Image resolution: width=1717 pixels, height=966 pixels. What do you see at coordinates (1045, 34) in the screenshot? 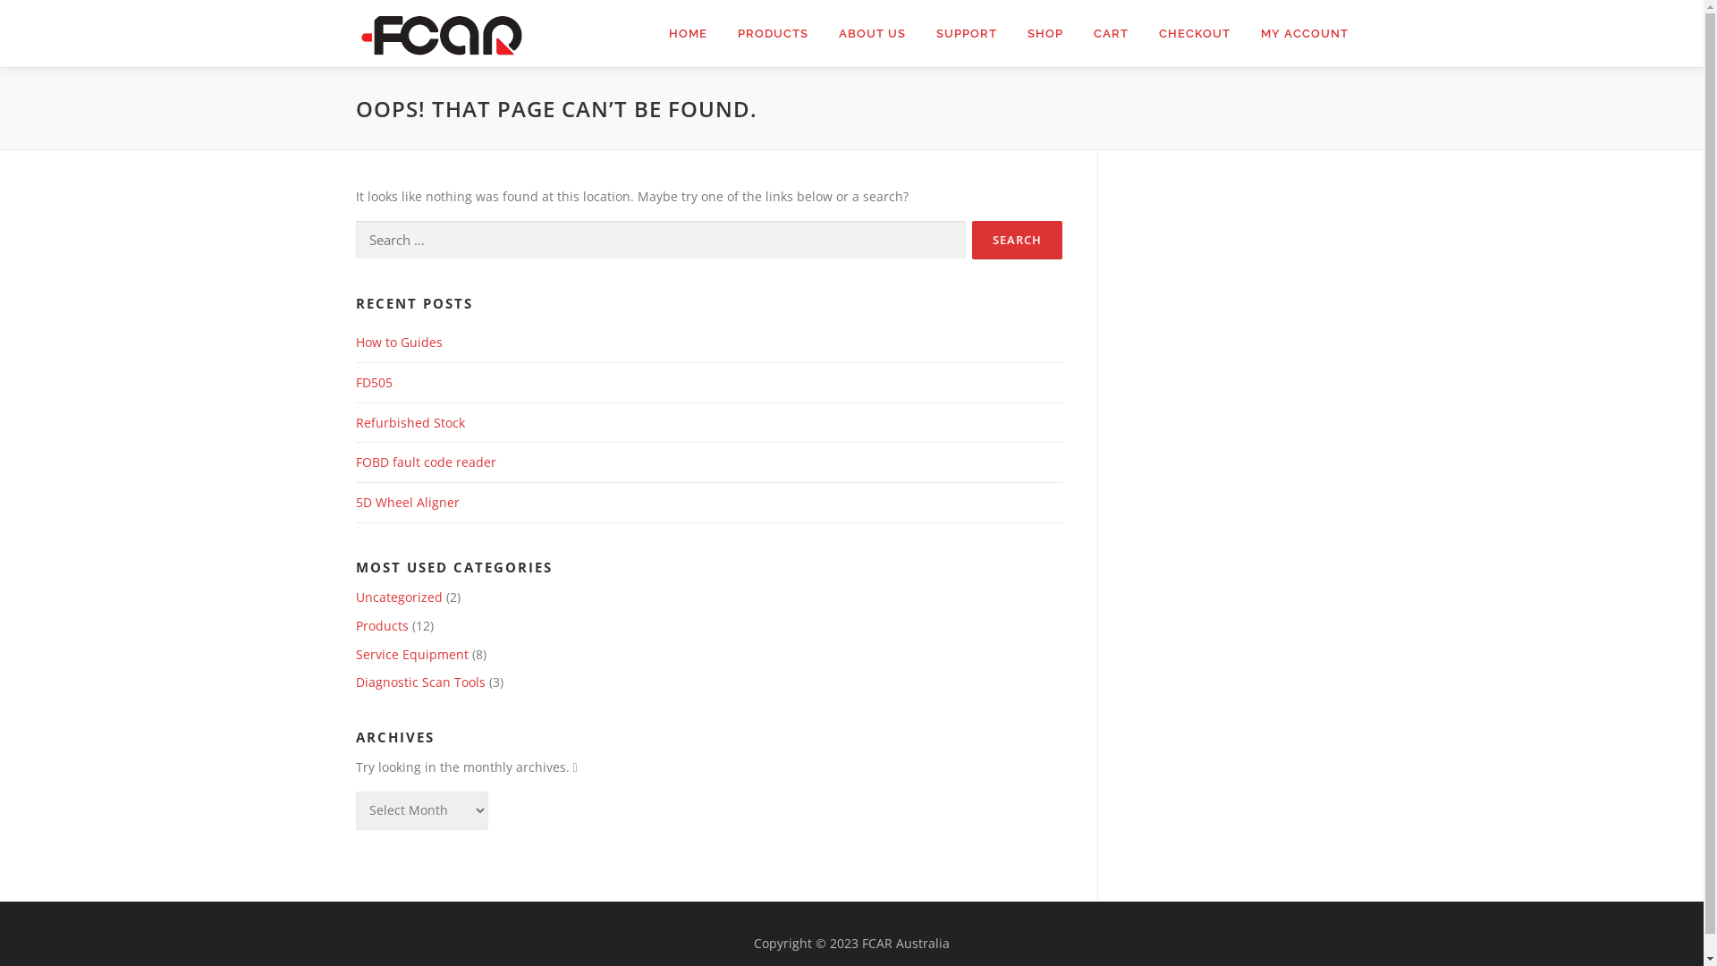
I see `SHOP` at bounding box center [1045, 34].